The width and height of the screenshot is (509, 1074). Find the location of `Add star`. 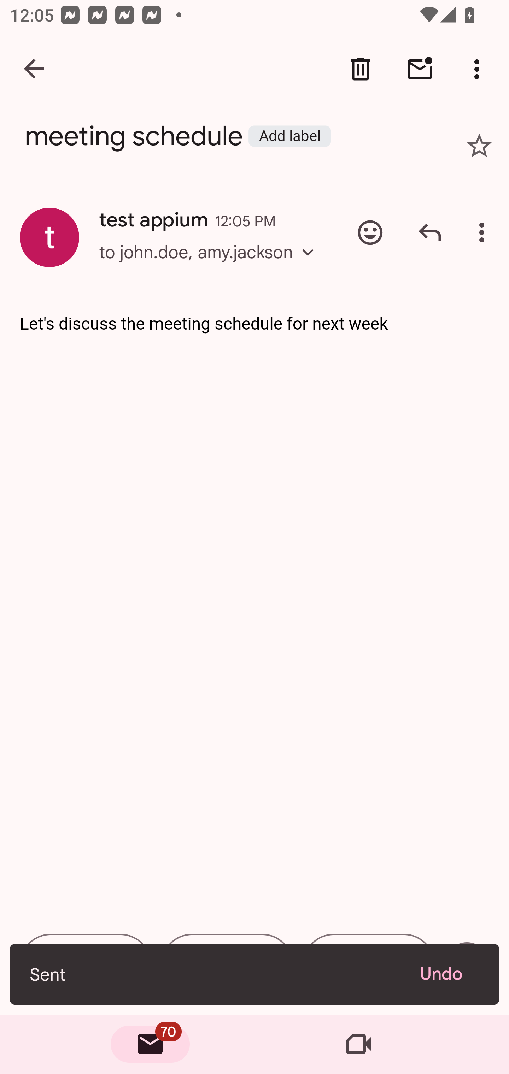

Add star is located at coordinates (479, 146).